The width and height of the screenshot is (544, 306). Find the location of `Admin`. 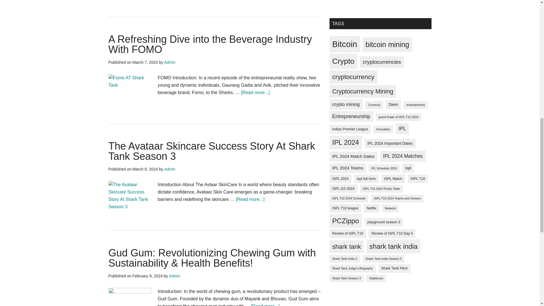

Admin is located at coordinates (169, 169).